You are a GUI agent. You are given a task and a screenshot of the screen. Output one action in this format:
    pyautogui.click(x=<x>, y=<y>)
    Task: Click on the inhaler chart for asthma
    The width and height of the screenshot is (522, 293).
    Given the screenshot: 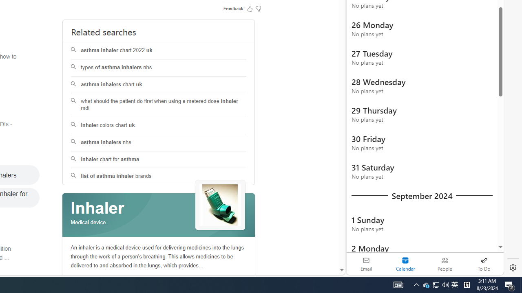 What is the action you would take?
    pyautogui.click(x=158, y=160)
    